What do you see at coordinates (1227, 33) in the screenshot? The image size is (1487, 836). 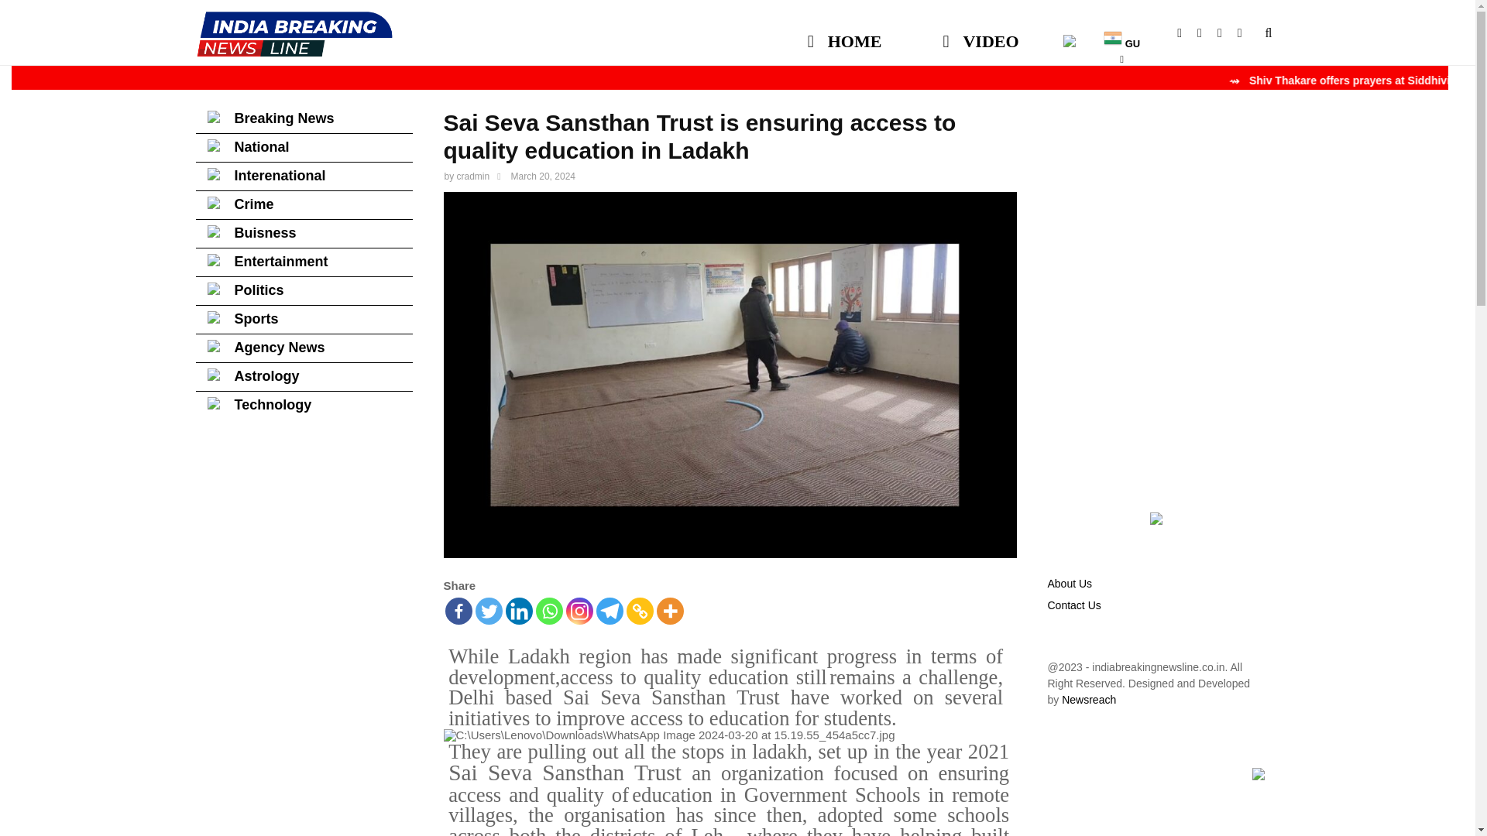 I see `Email` at bounding box center [1227, 33].